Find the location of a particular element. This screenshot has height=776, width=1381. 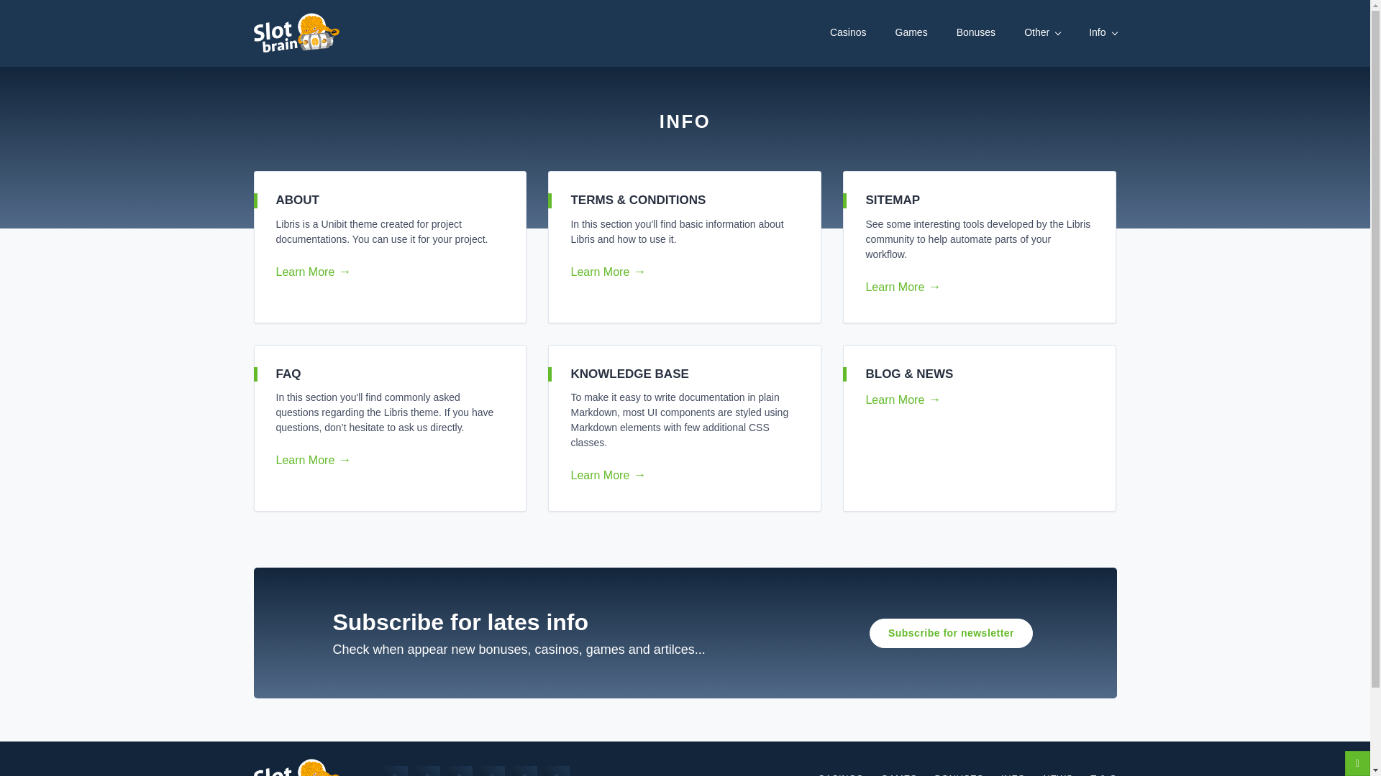

ABOUT is located at coordinates (298, 200).